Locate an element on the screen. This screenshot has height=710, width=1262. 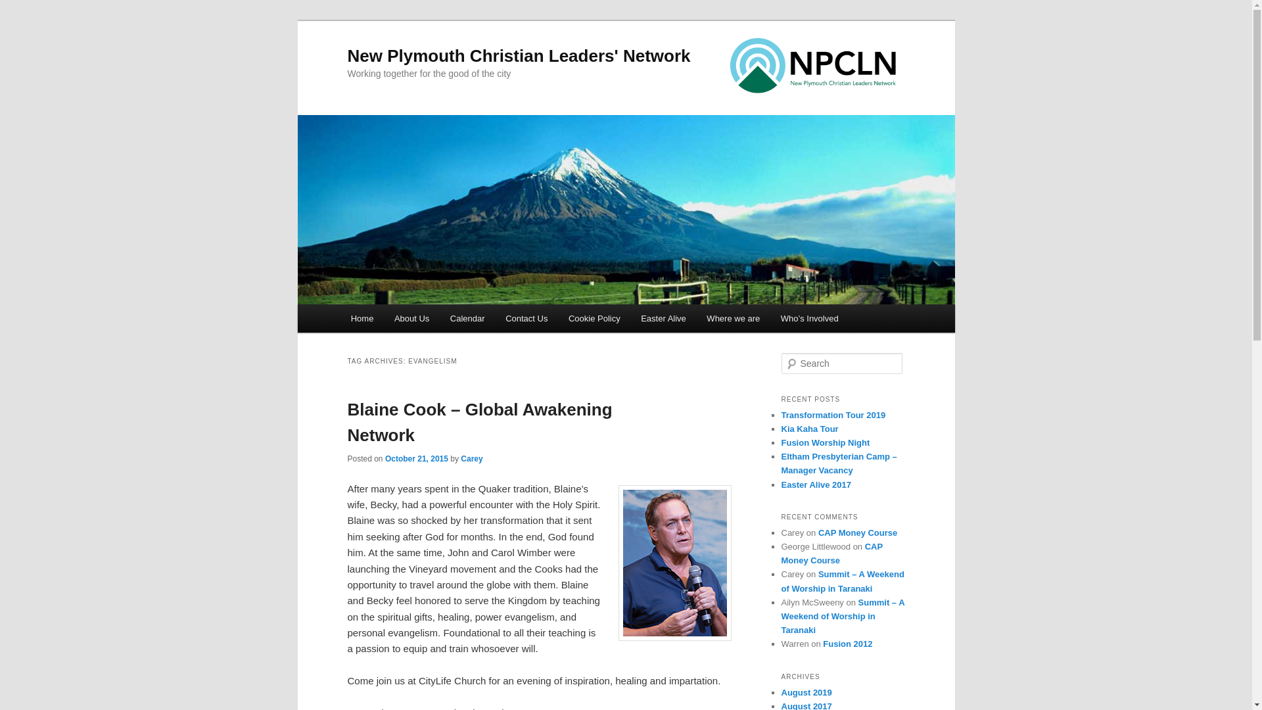
Skip to secondary content is located at coordinates (415, 321).